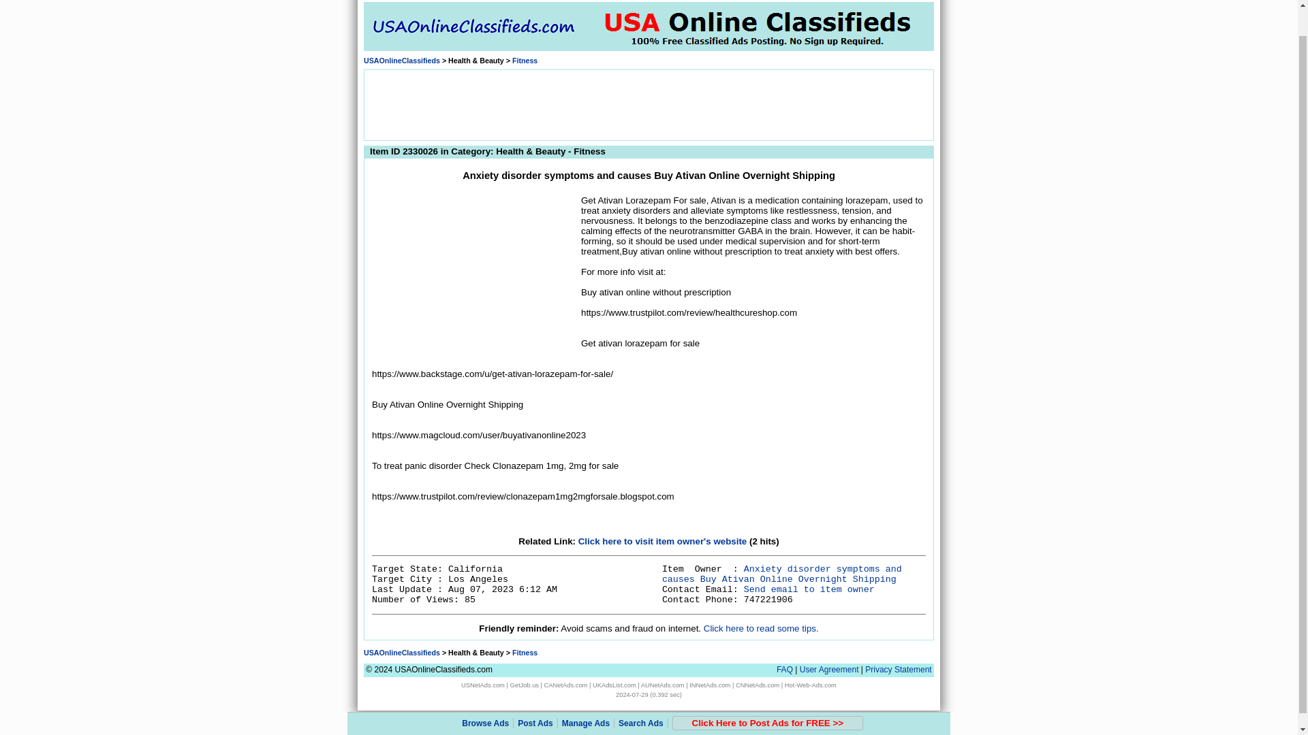 This screenshot has width=1308, height=735. I want to click on Click here to read some tips., so click(760, 627).